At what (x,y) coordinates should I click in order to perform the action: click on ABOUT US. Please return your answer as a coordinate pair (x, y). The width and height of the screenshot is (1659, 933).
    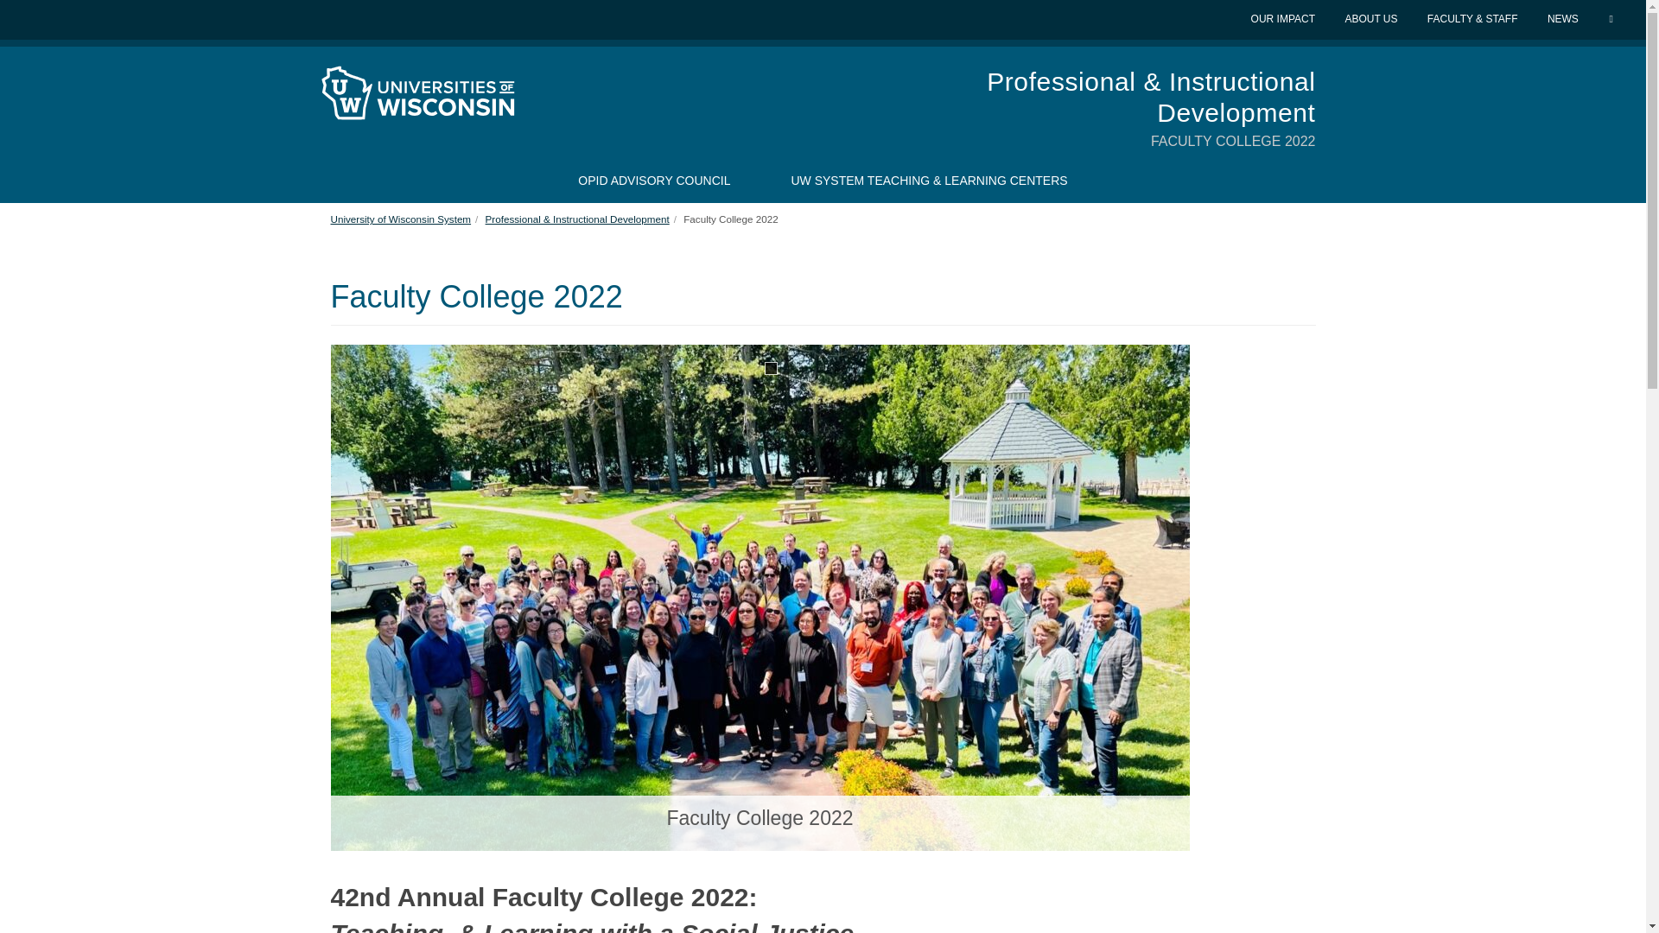
    Looking at the image, I should click on (1372, 19).